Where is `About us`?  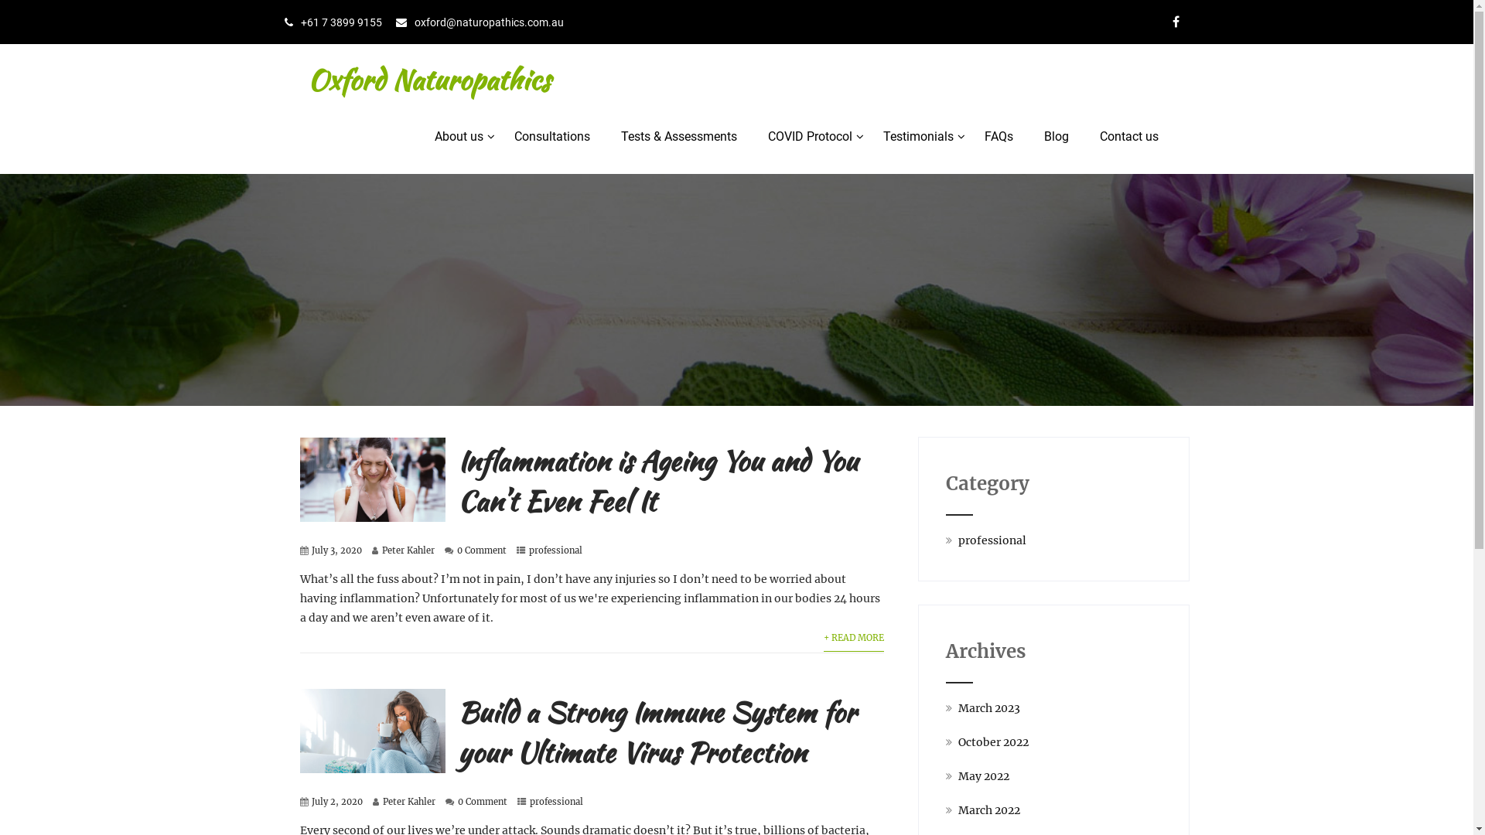
About us is located at coordinates (459, 137).